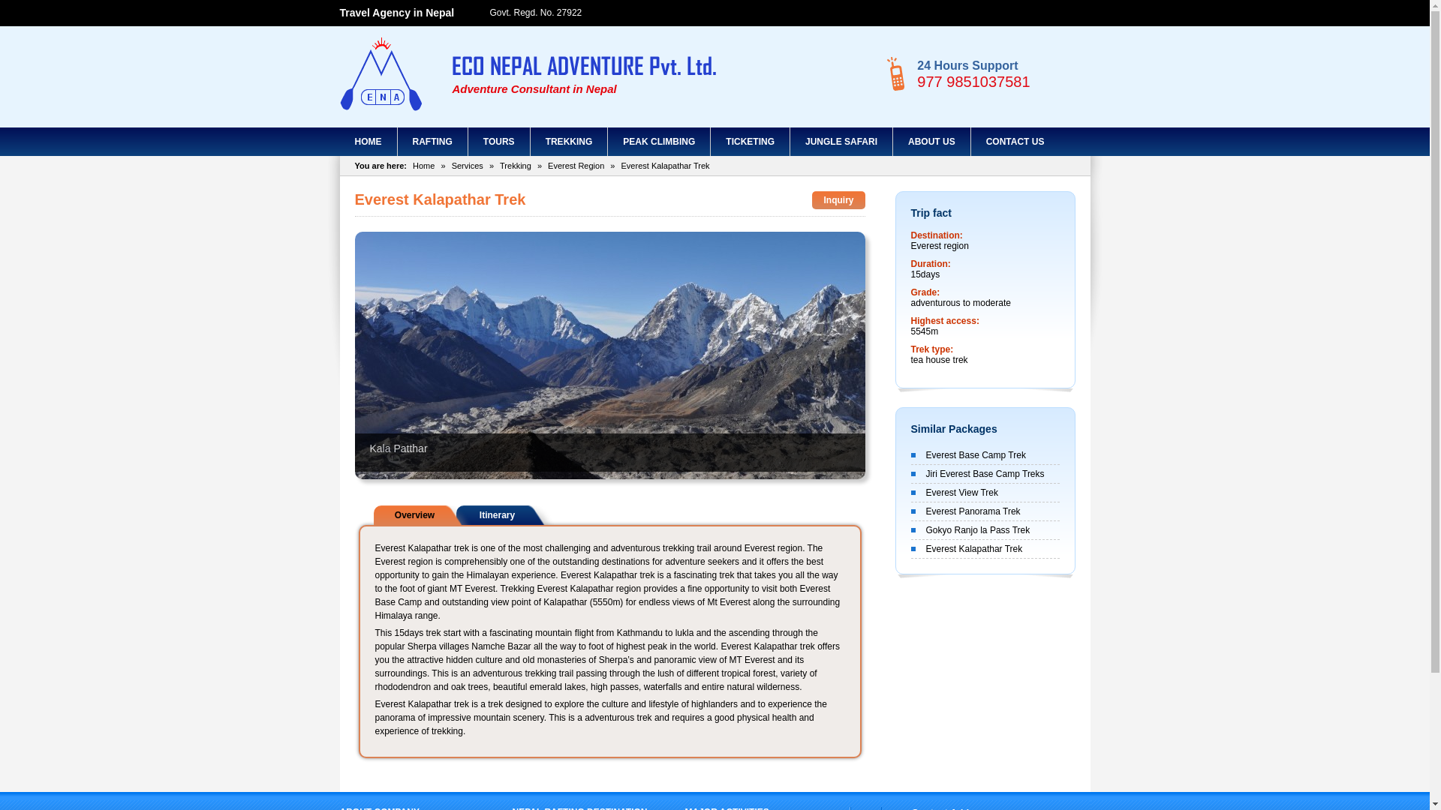  What do you see at coordinates (1058, 13) in the screenshot?
I see `Rss Feeds` at bounding box center [1058, 13].